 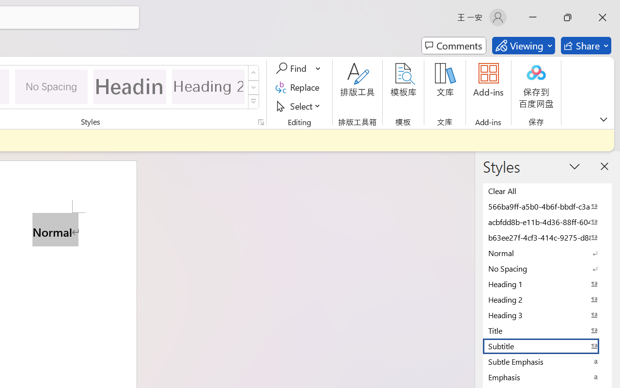 I want to click on acbfdd8b-e11b-4d36-88ff-6049b138f862, so click(x=547, y=222).